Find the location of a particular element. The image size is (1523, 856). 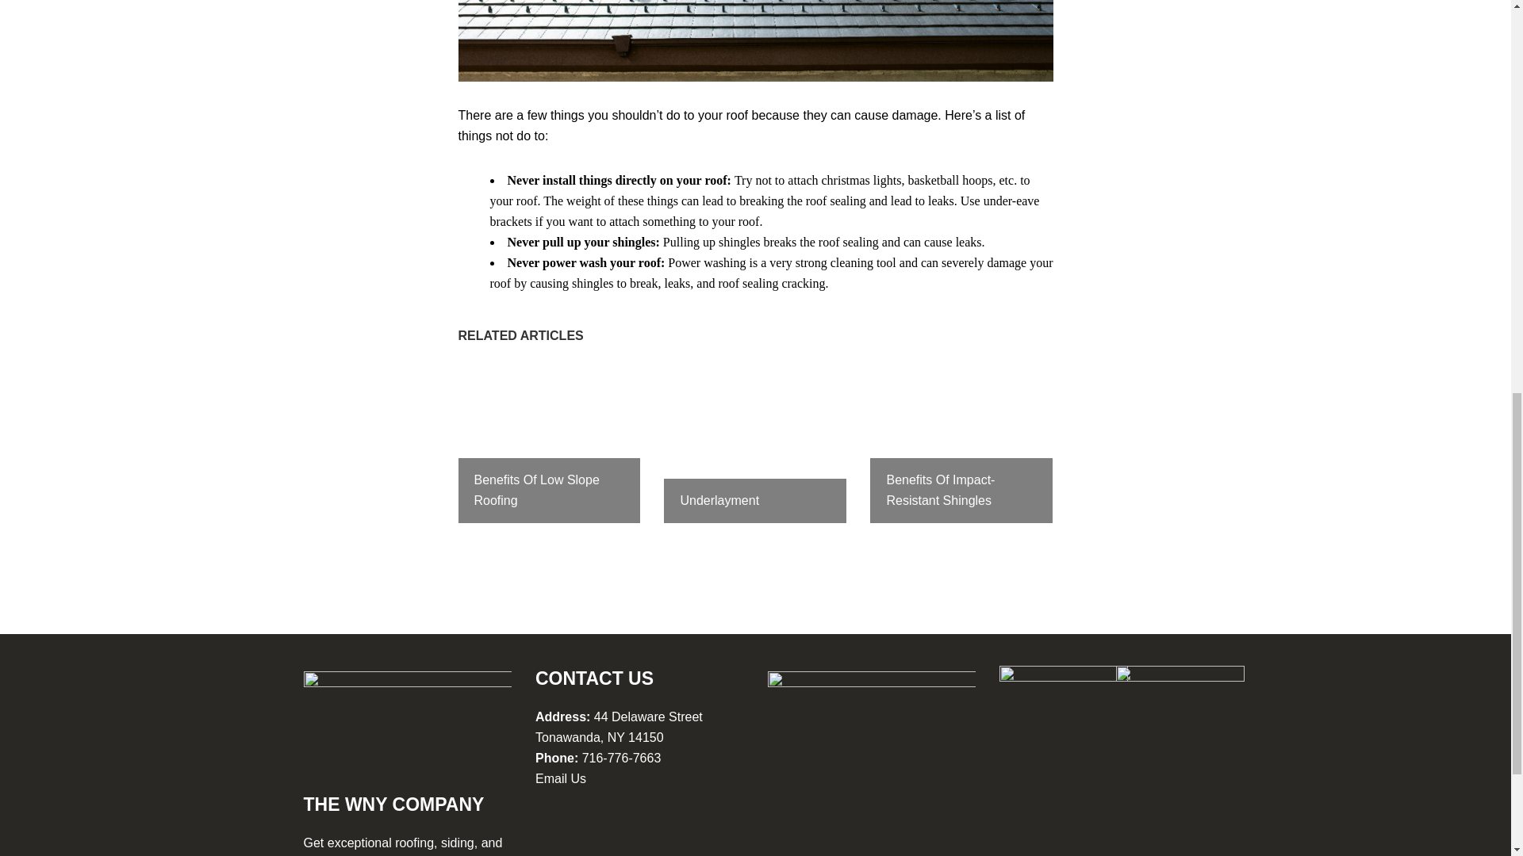

Underlayment is located at coordinates (755, 442).